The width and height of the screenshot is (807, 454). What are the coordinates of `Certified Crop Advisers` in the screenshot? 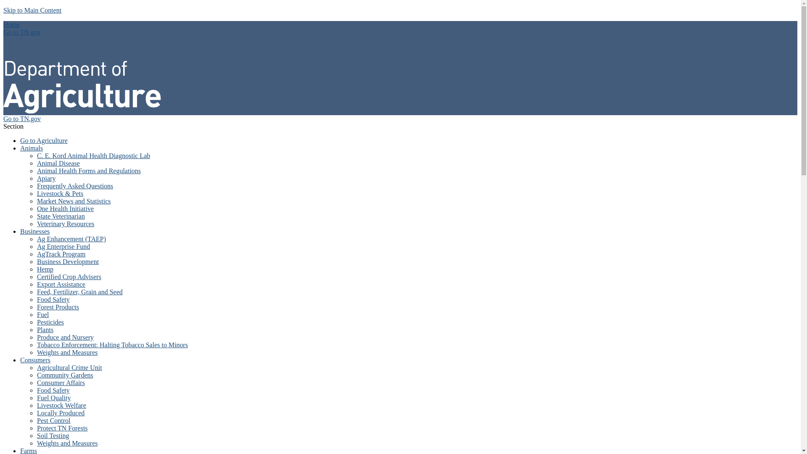 It's located at (69, 277).